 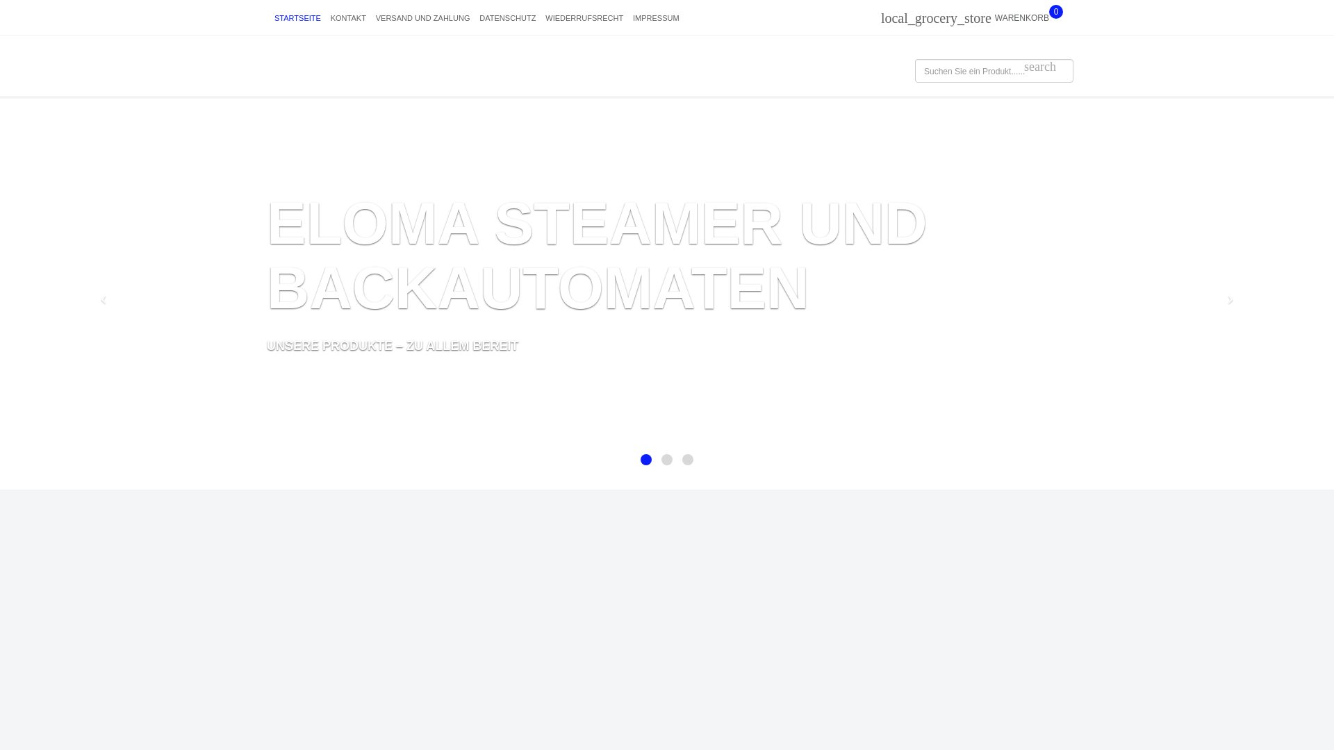 What do you see at coordinates (297, 19) in the screenshot?
I see `STARTSEITE` at bounding box center [297, 19].